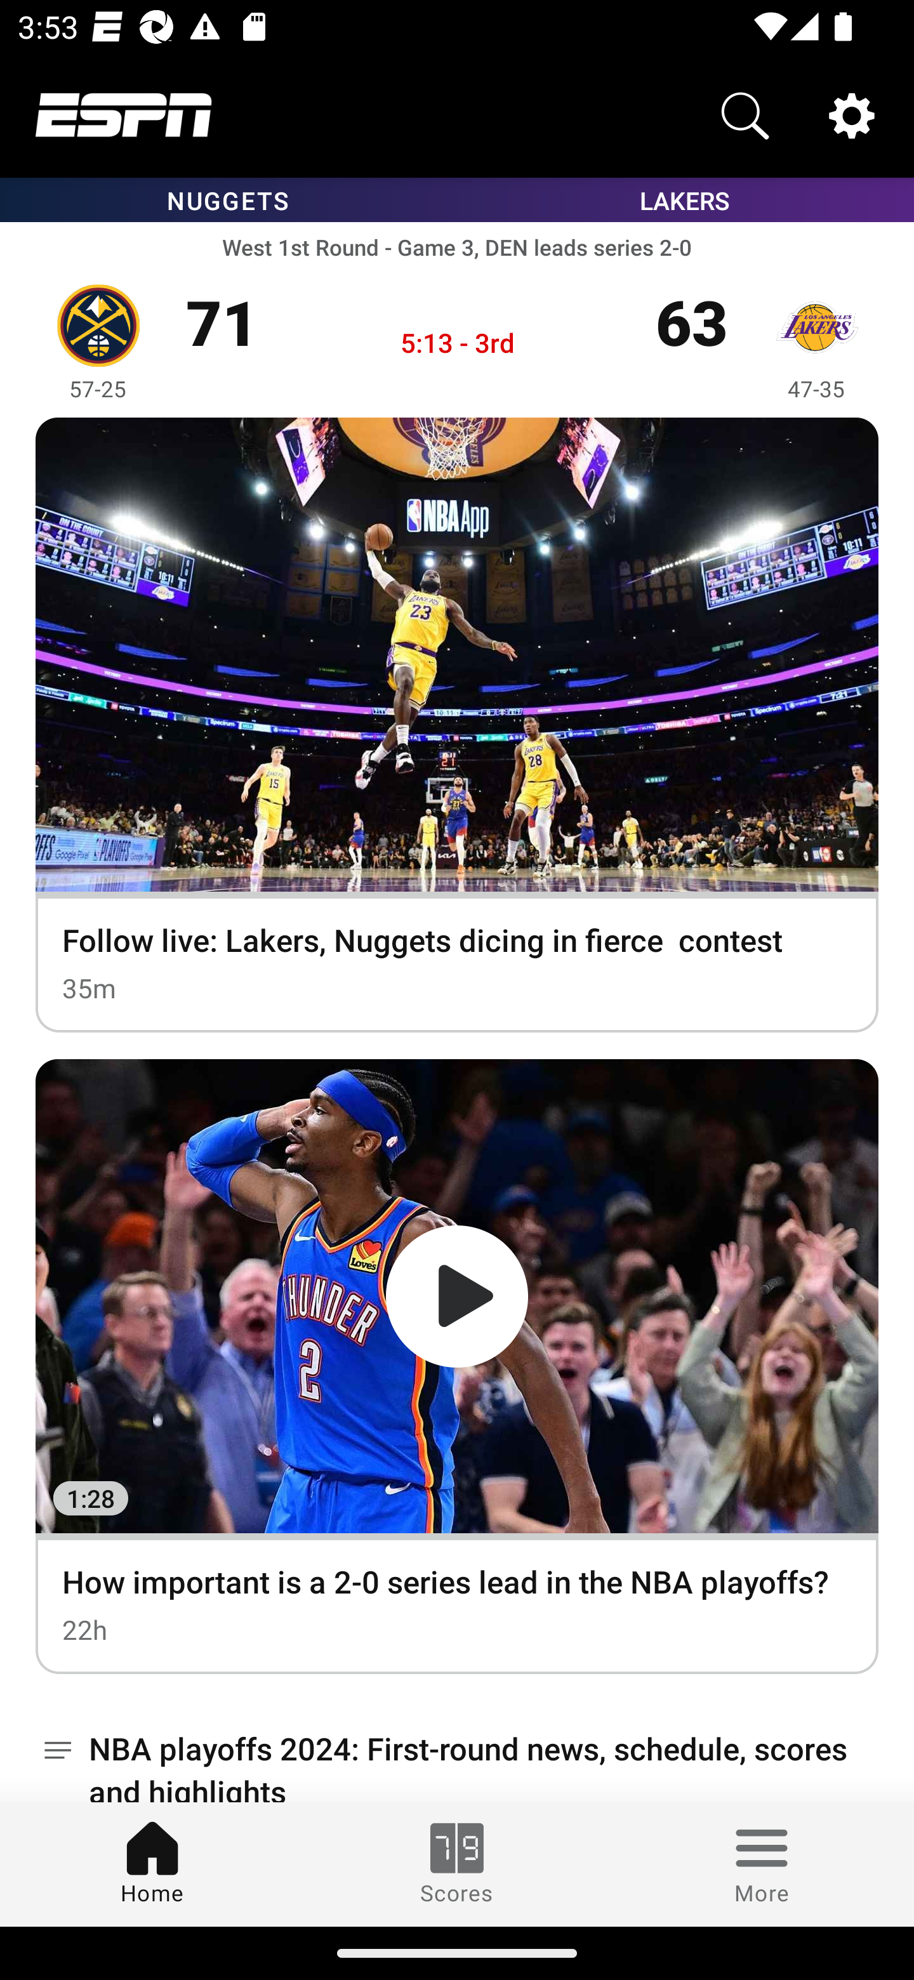  I want to click on Scores, so click(457, 1864).